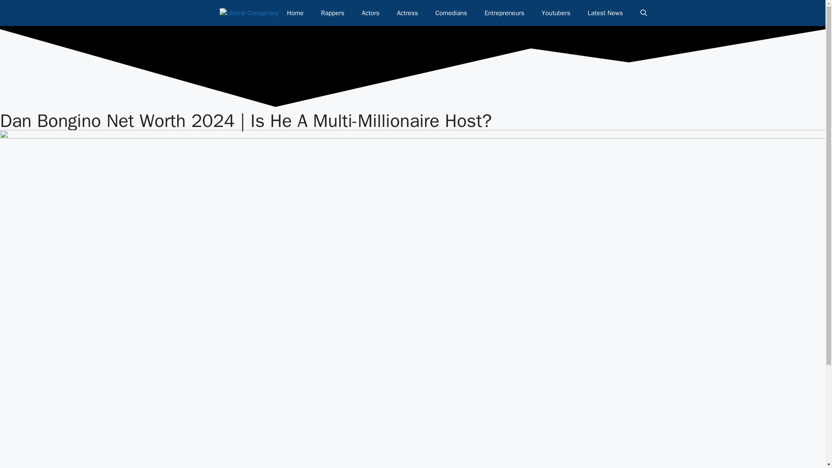 Image resolution: width=832 pixels, height=468 pixels. What do you see at coordinates (295, 13) in the screenshot?
I see `Home` at bounding box center [295, 13].